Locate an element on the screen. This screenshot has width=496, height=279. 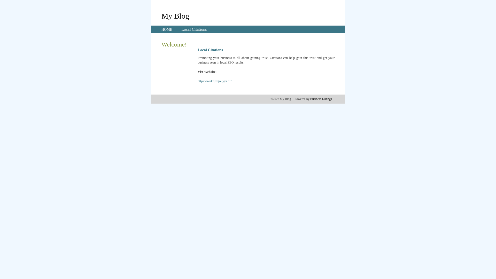
Business Listings is located at coordinates (321, 99).